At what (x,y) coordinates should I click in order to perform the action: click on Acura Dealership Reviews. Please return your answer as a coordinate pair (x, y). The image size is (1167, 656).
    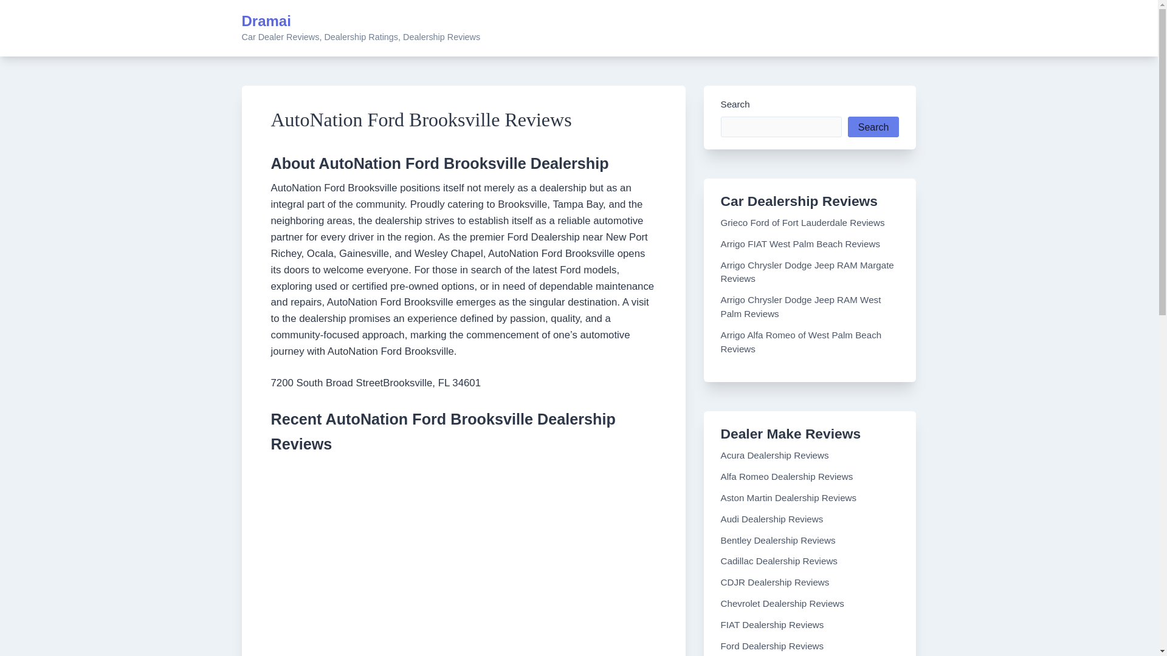
    Looking at the image, I should click on (774, 455).